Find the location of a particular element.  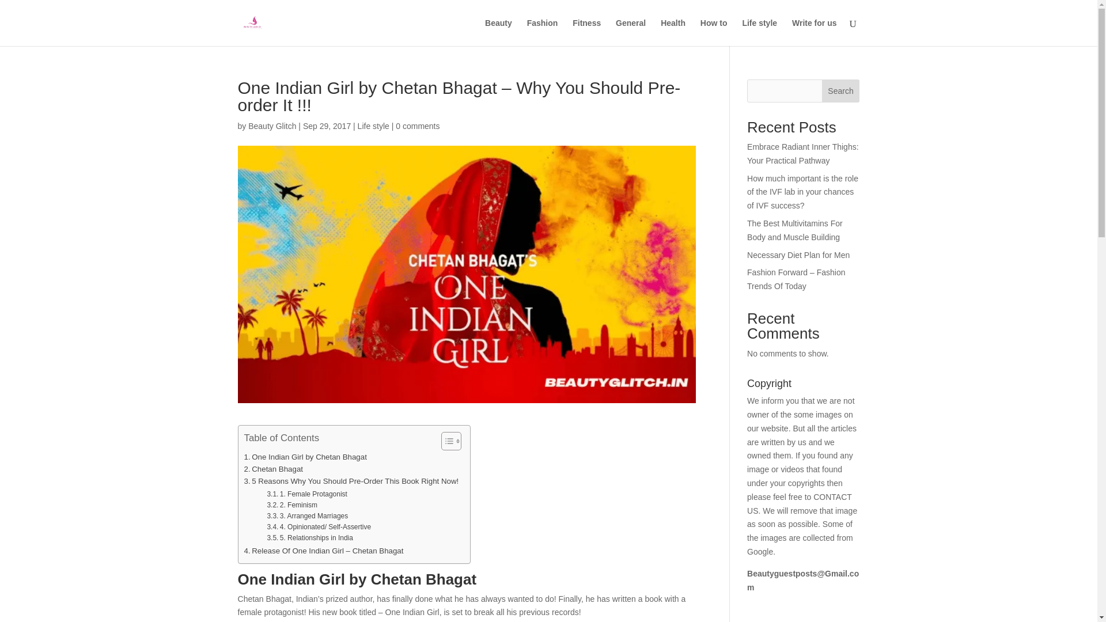

How to is located at coordinates (714, 32).